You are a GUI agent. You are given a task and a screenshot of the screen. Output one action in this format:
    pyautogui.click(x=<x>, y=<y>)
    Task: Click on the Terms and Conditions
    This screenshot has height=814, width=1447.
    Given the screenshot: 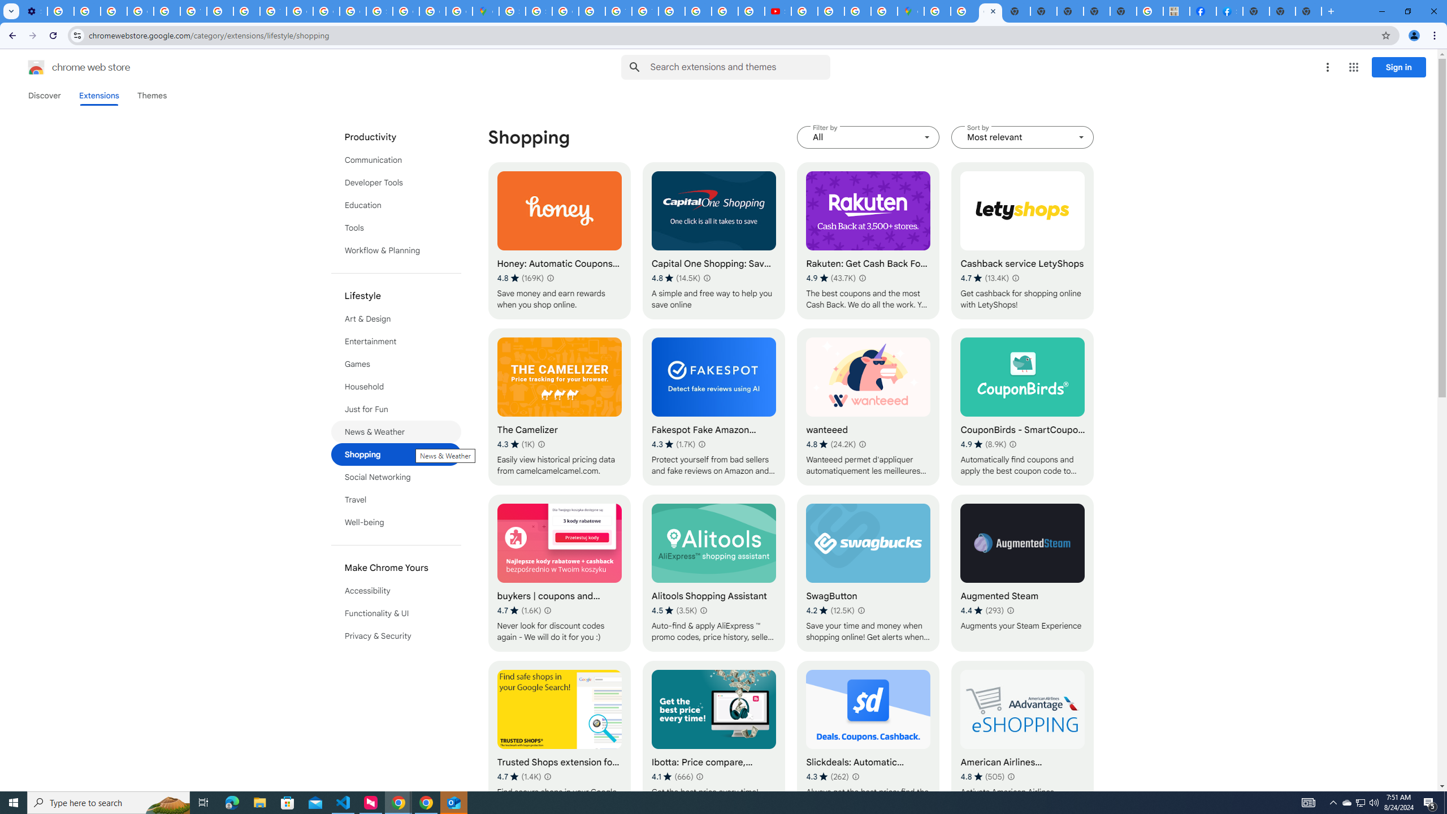 What is the action you would take?
    pyautogui.click(x=618, y=11)
    